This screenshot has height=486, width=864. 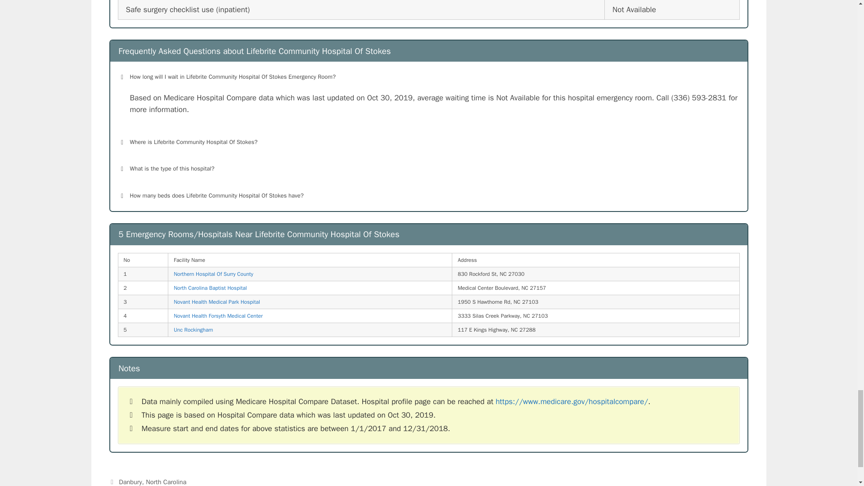 What do you see at coordinates (130, 481) in the screenshot?
I see `Danbury` at bounding box center [130, 481].